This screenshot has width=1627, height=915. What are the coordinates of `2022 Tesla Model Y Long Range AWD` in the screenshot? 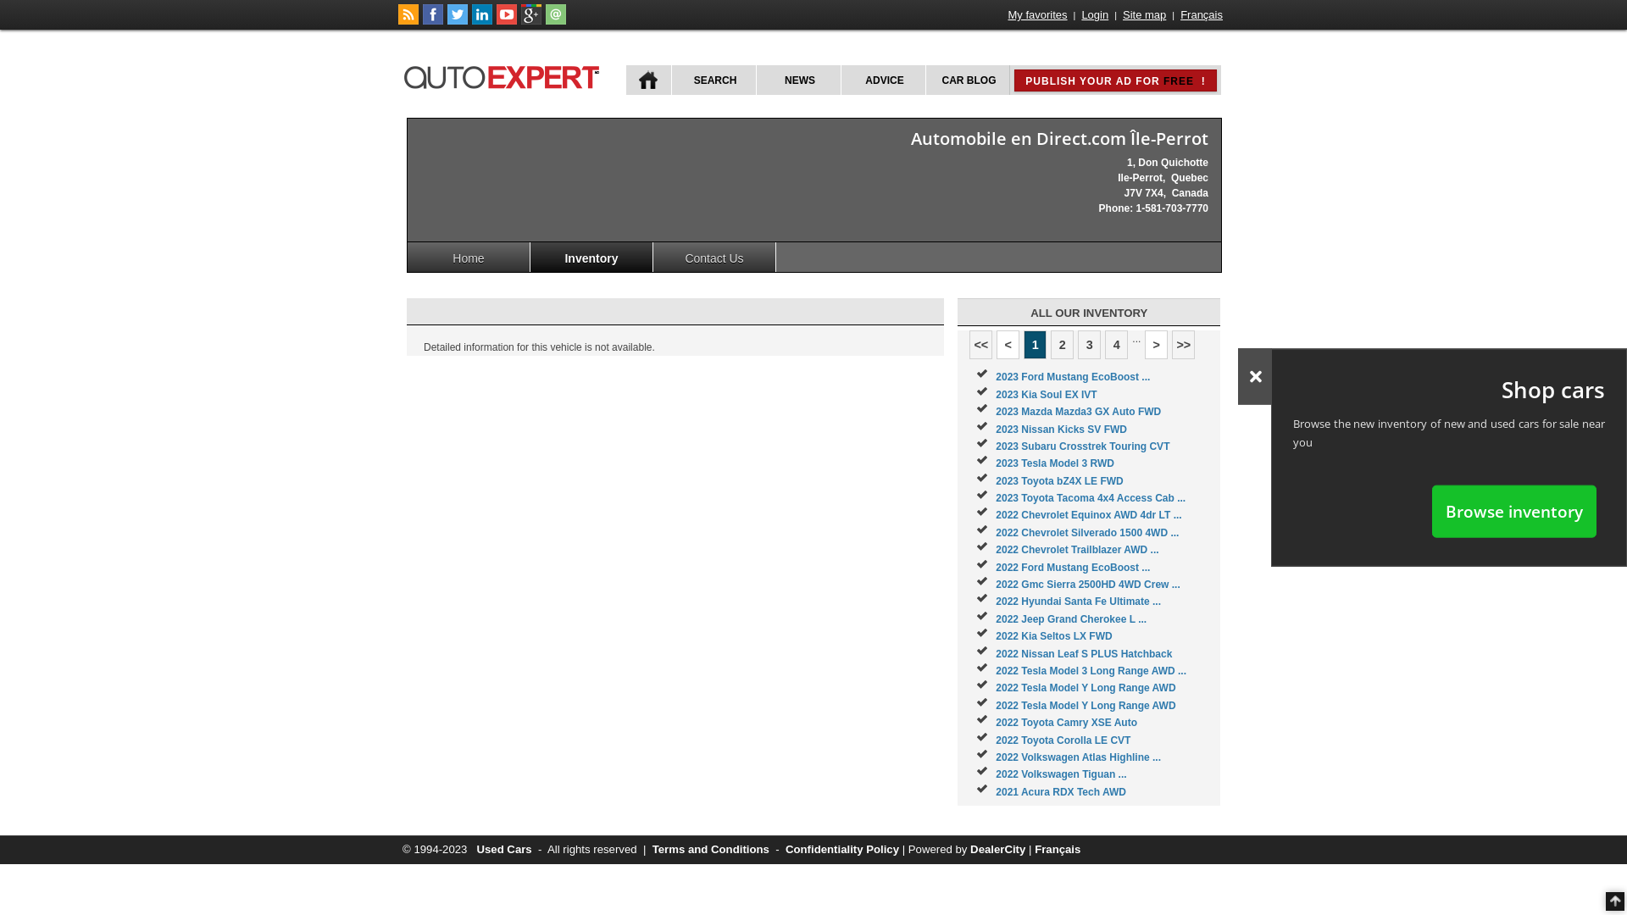 It's located at (1086, 688).